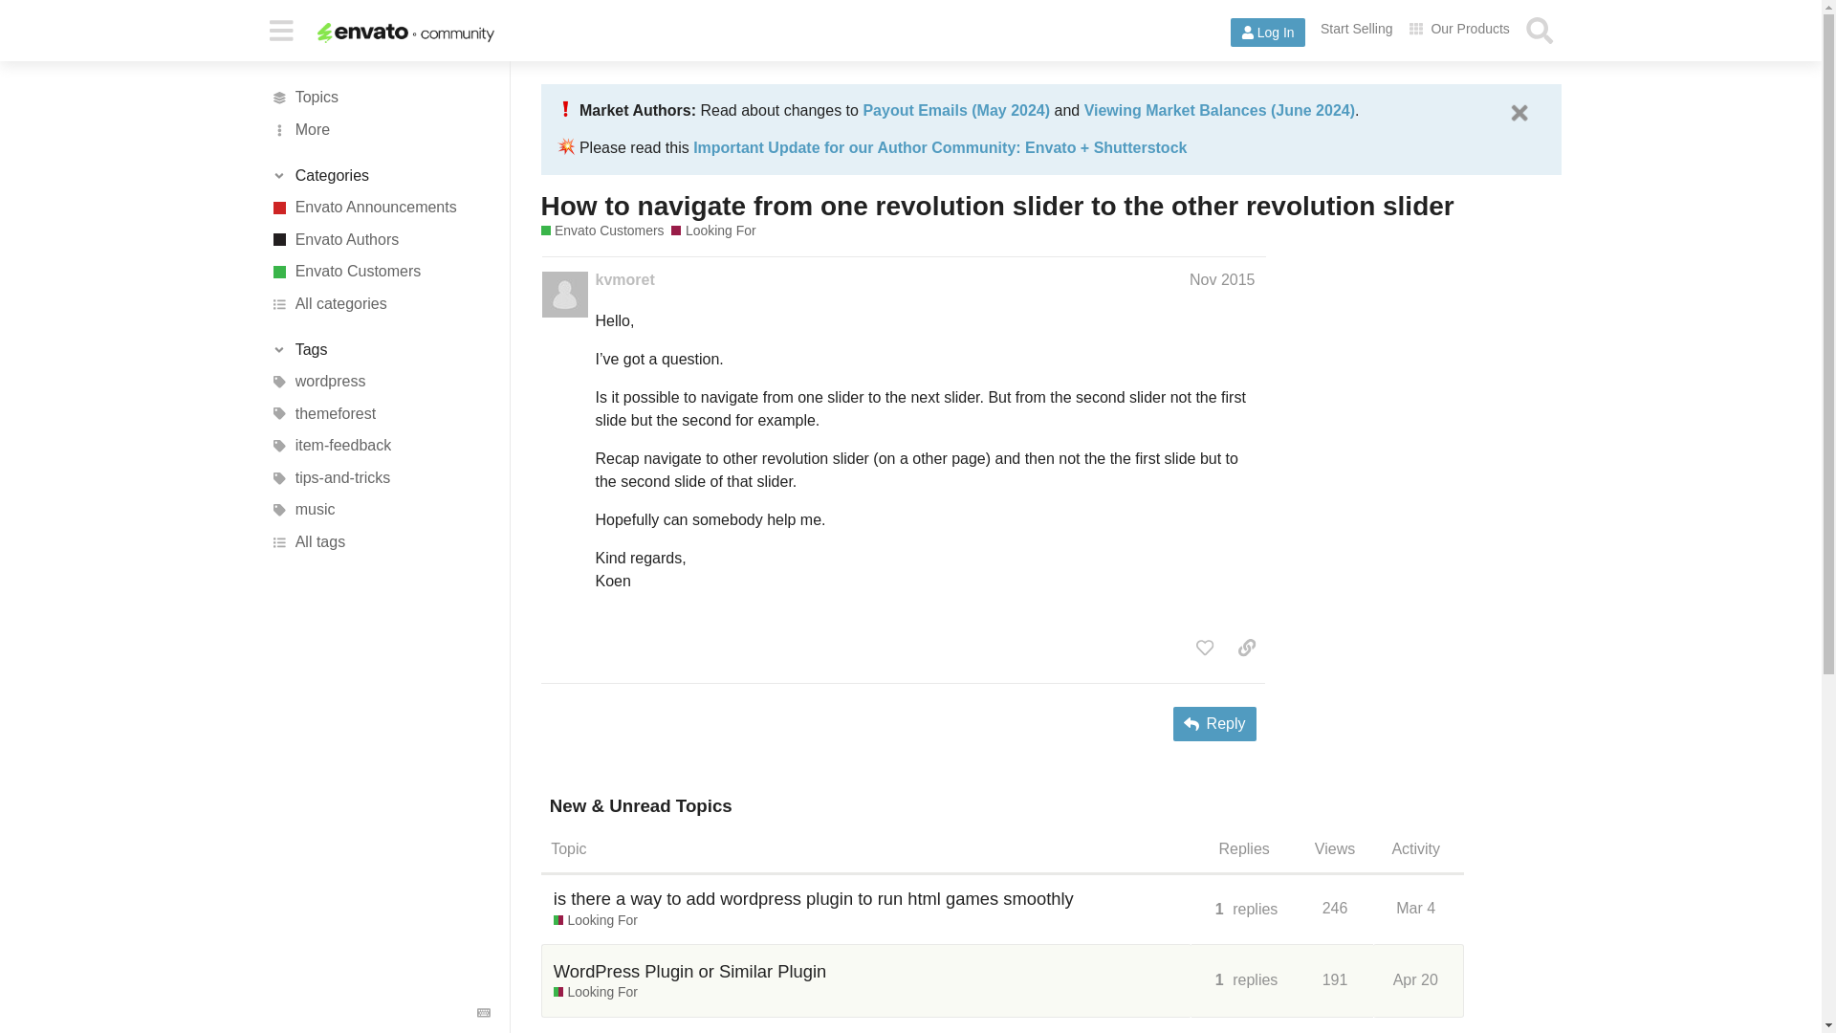 Image resolution: width=1836 pixels, height=1033 pixels. What do you see at coordinates (1540, 30) in the screenshot?
I see `Search` at bounding box center [1540, 30].